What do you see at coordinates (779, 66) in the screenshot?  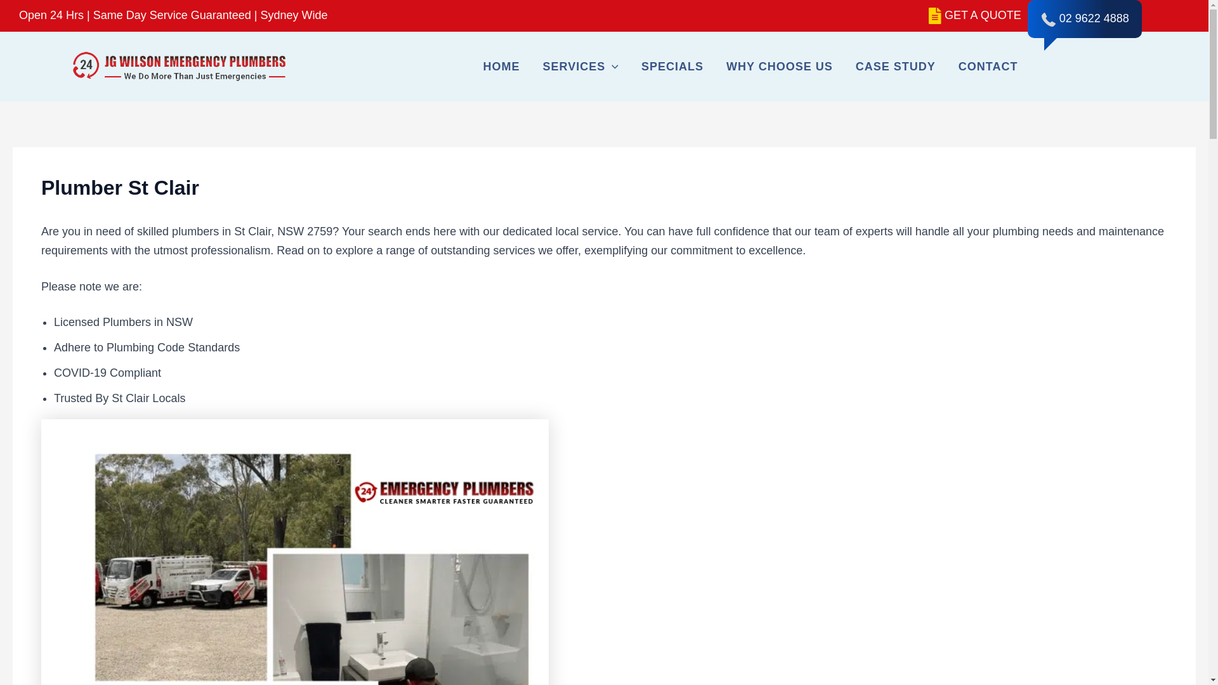 I see `WHY CHOOSE US` at bounding box center [779, 66].